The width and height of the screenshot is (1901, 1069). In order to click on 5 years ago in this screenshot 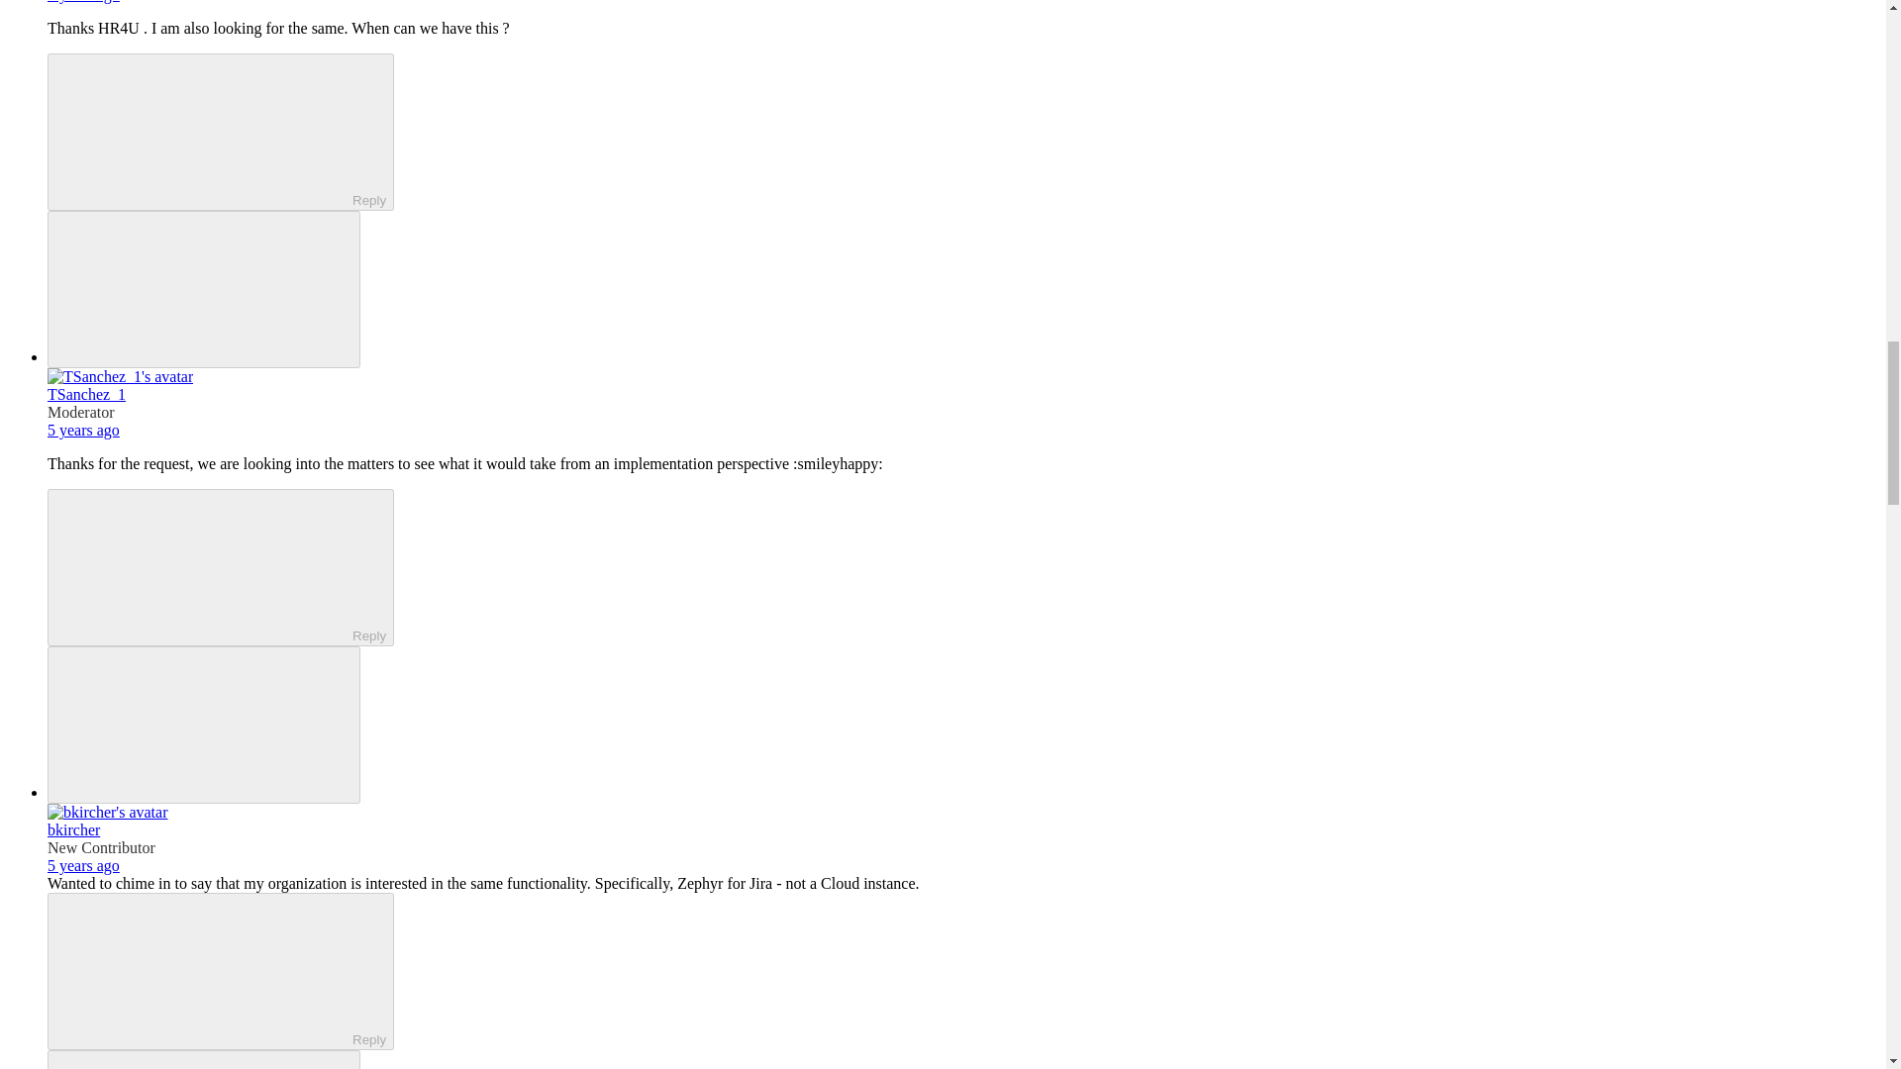, I will do `click(83, 2)`.